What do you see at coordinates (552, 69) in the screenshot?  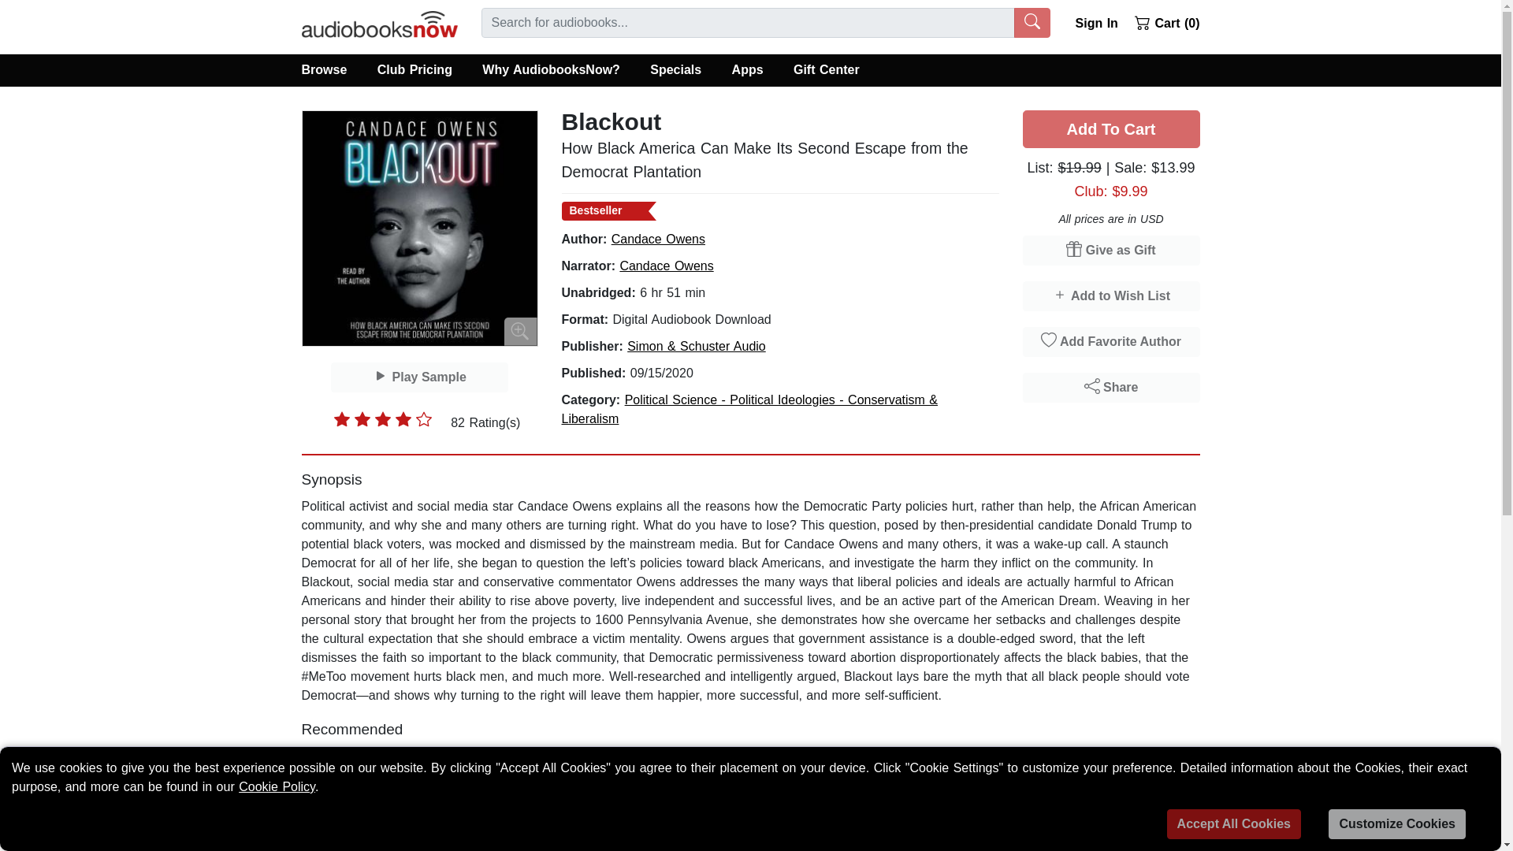 I see `Why AudiobooksNow?` at bounding box center [552, 69].